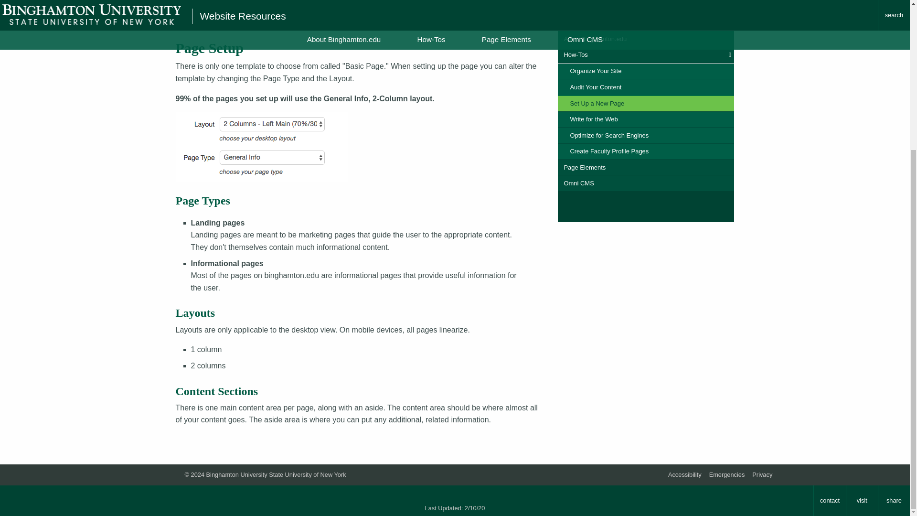 This screenshot has width=917, height=516. Describe the element at coordinates (646, 183) in the screenshot. I see `Omni CMS` at that location.